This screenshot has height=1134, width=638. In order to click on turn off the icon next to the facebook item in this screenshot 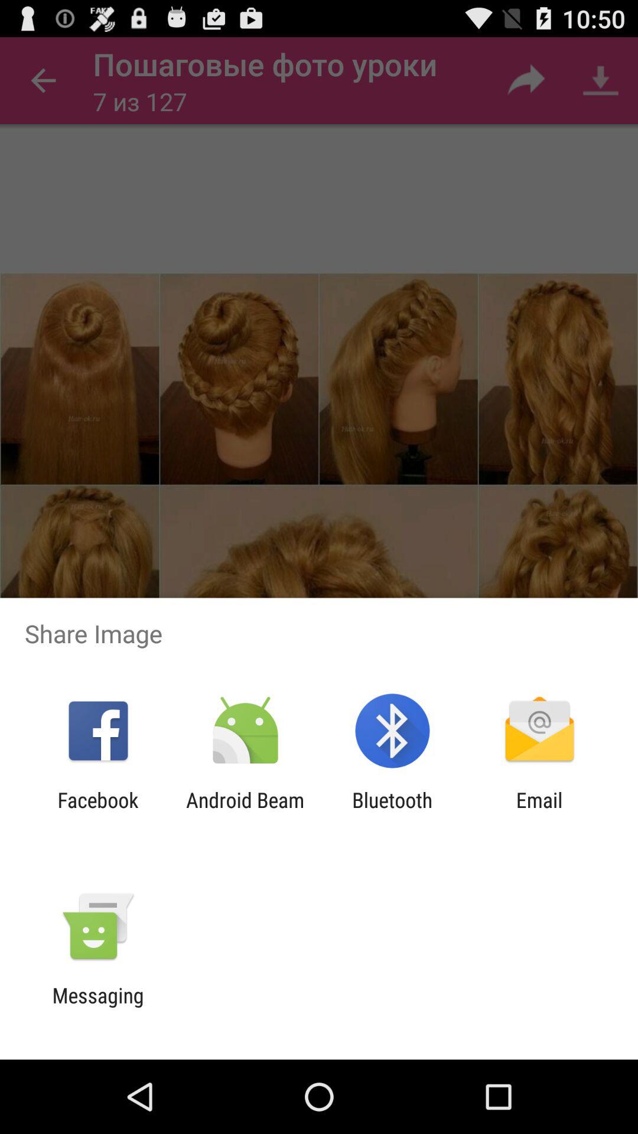, I will do `click(245, 812)`.